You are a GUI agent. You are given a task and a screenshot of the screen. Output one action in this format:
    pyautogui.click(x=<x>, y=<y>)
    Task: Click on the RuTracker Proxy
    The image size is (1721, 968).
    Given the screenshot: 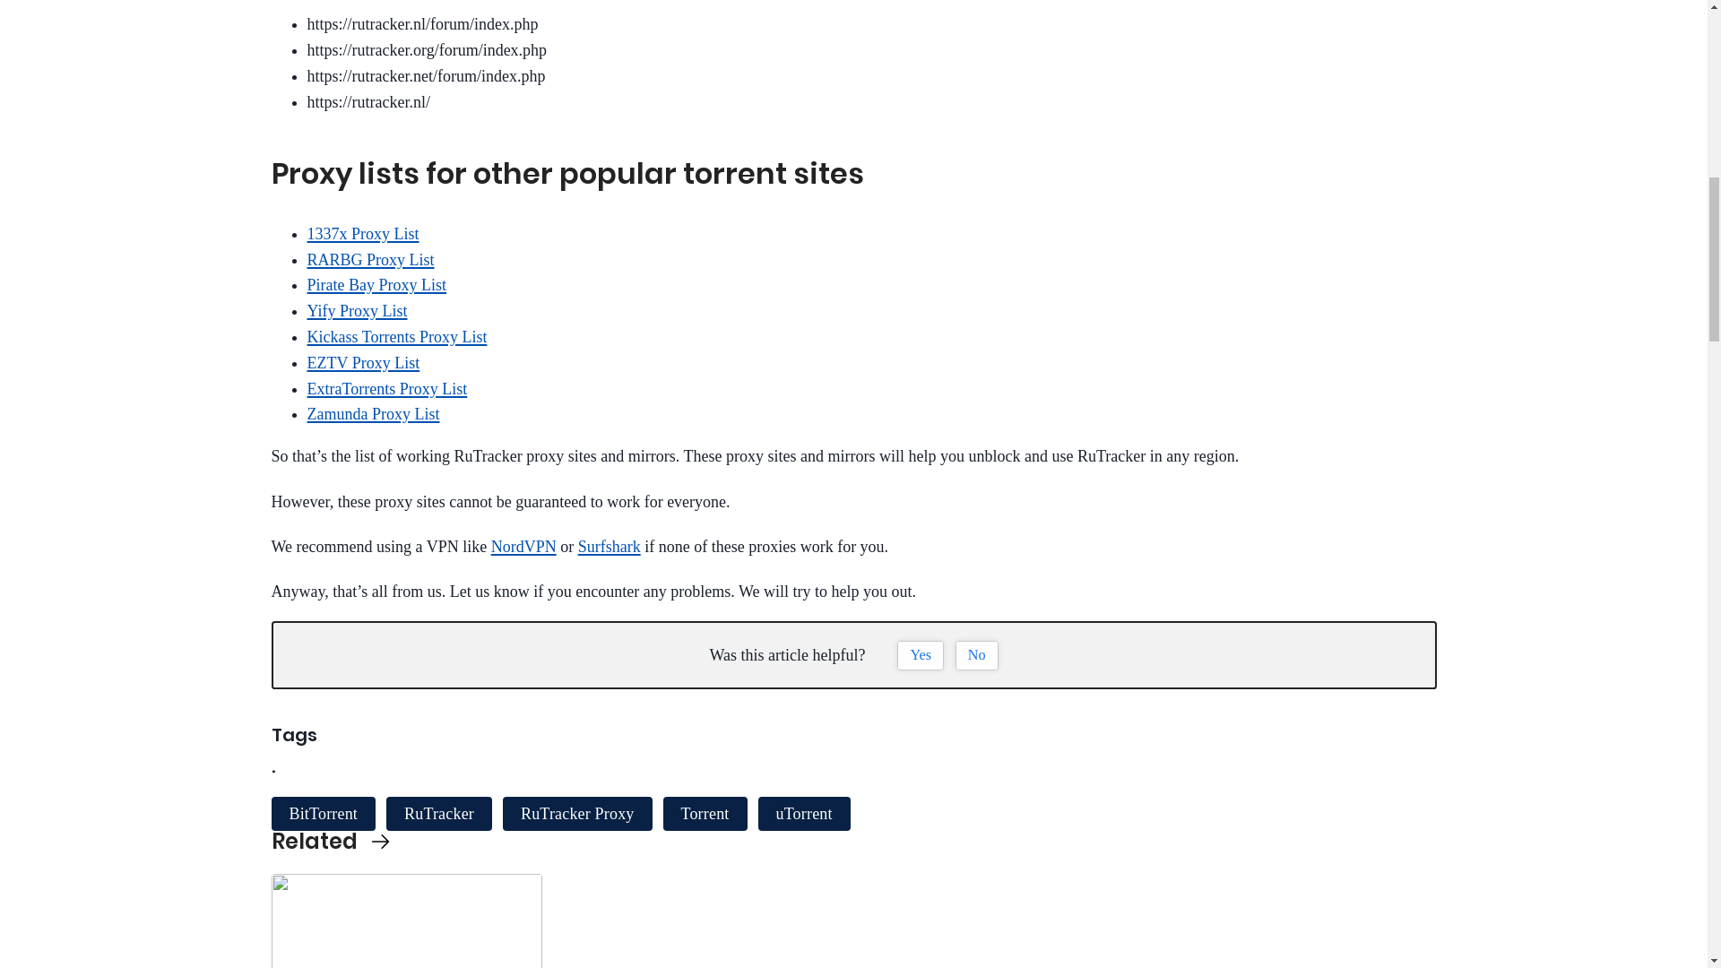 What is the action you would take?
    pyautogui.click(x=577, y=813)
    